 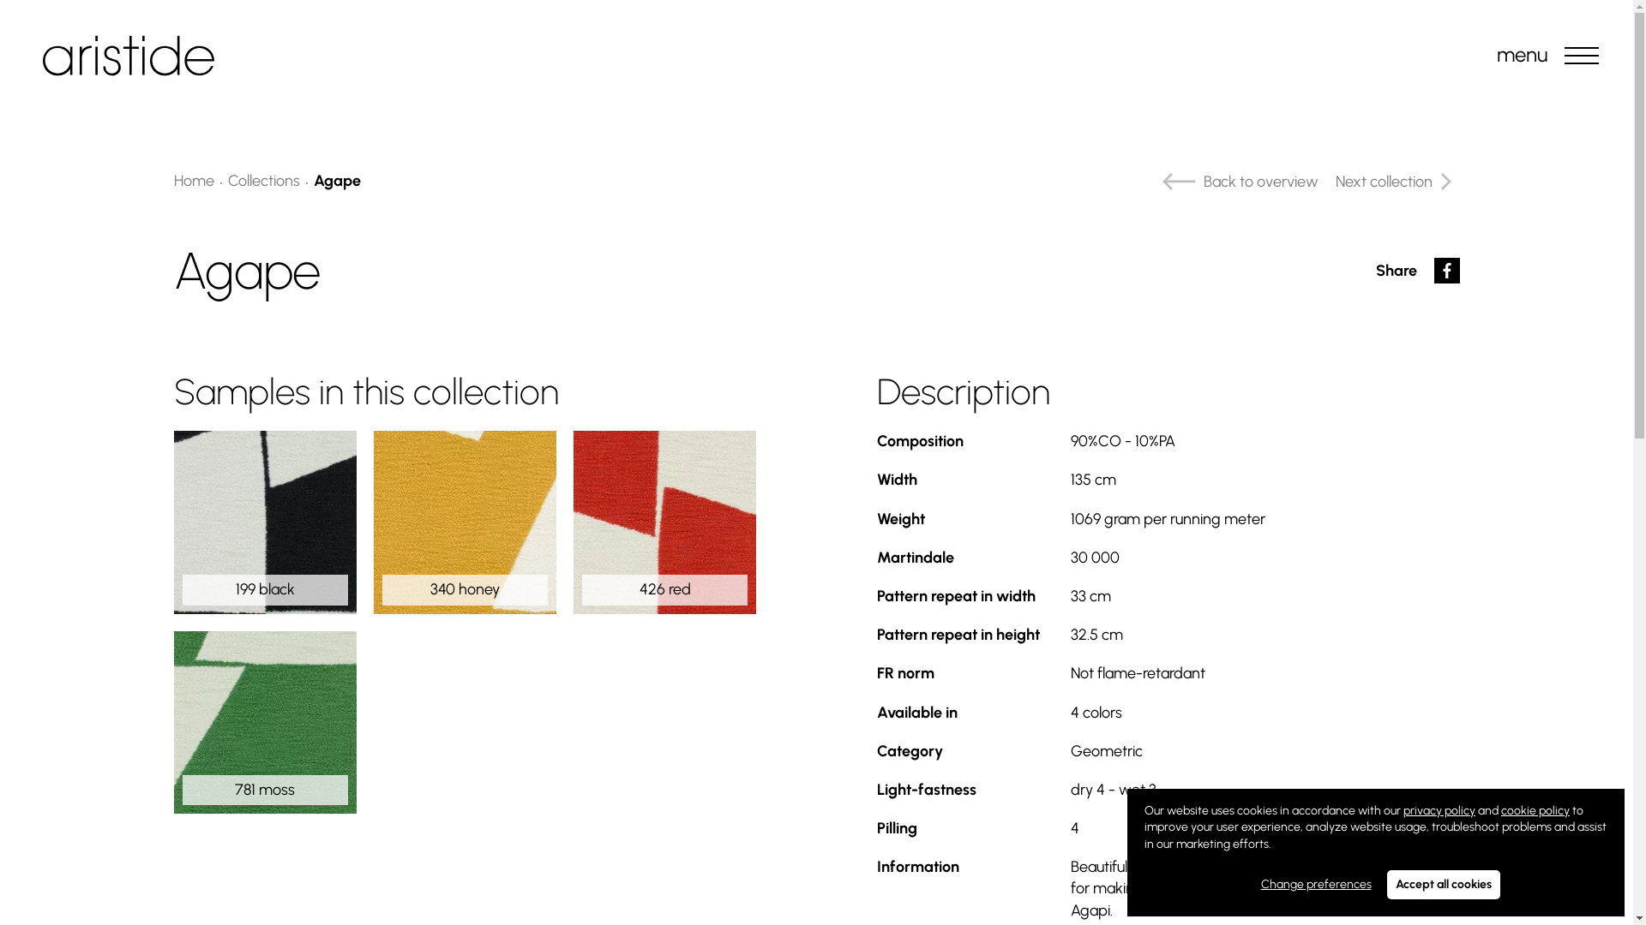 I want to click on Next collection, so click(x=1397, y=182).